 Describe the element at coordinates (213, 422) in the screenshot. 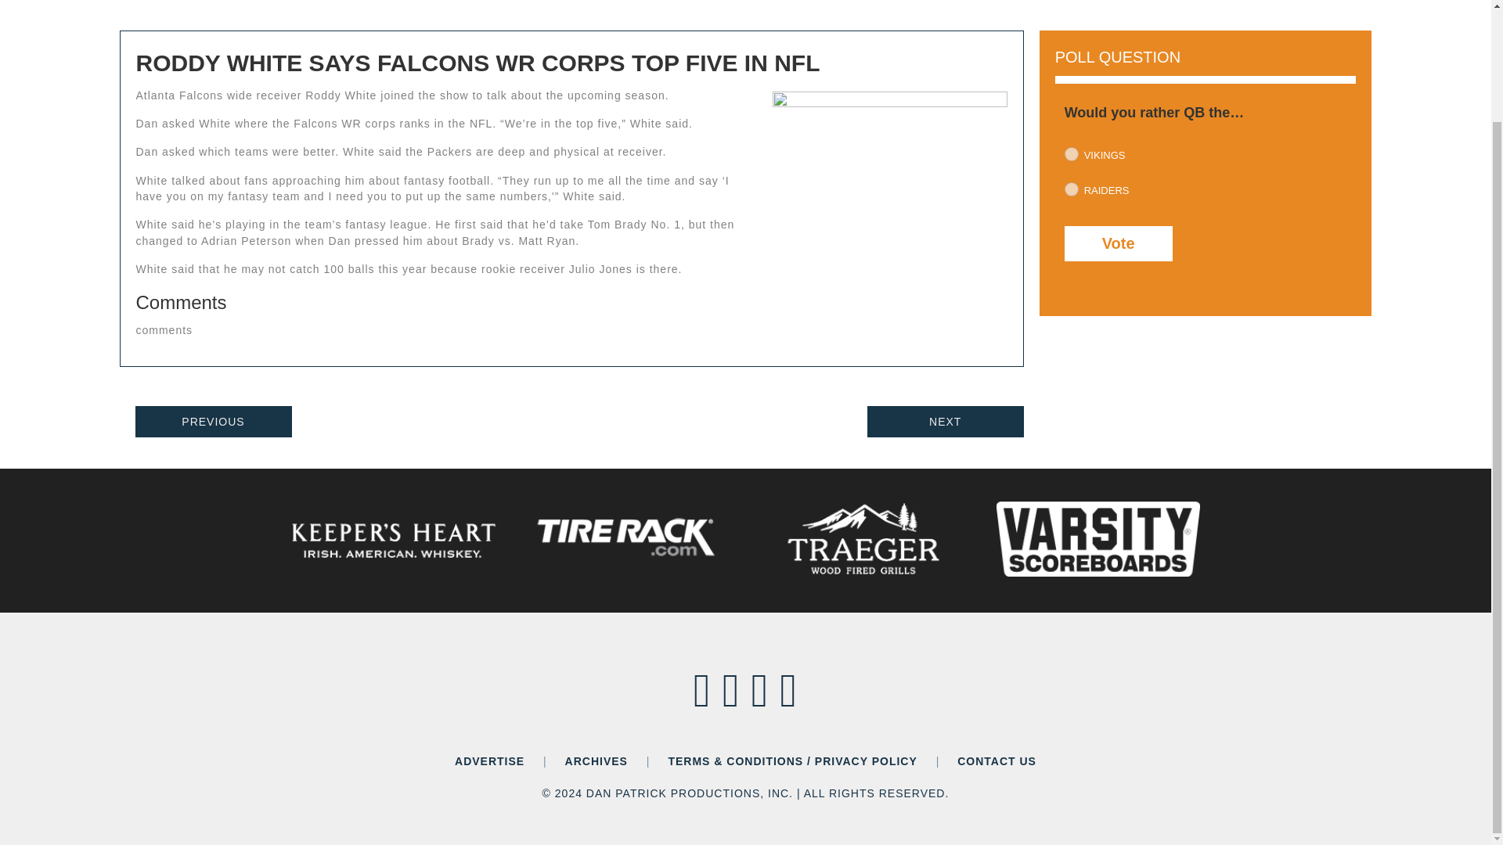

I see `PREVIOUS` at that location.